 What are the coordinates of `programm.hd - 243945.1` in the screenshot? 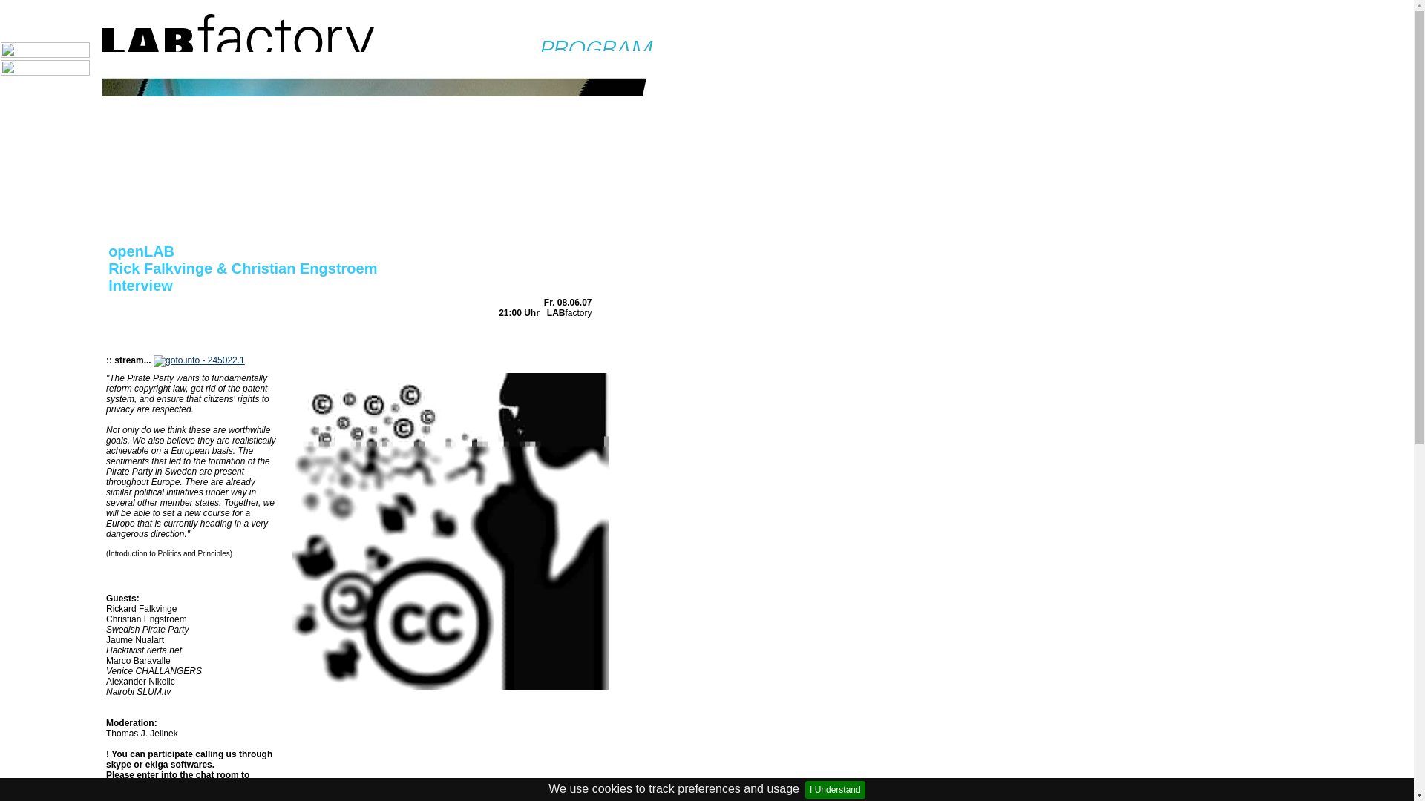 It's located at (374, 129).